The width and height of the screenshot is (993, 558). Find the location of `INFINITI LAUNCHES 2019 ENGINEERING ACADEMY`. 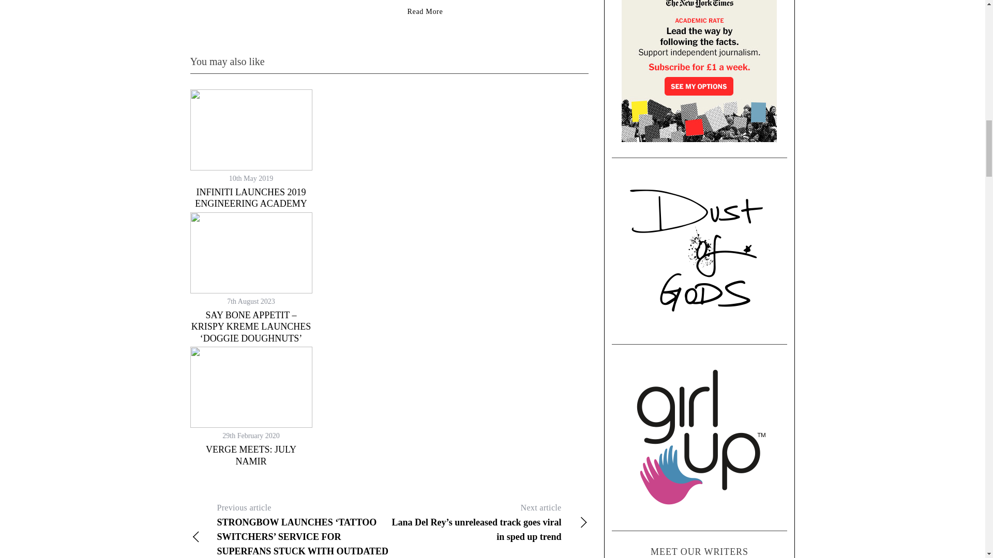

INFINITI LAUNCHES 2019 ENGINEERING ACADEMY is located at coordinates (250, 198).